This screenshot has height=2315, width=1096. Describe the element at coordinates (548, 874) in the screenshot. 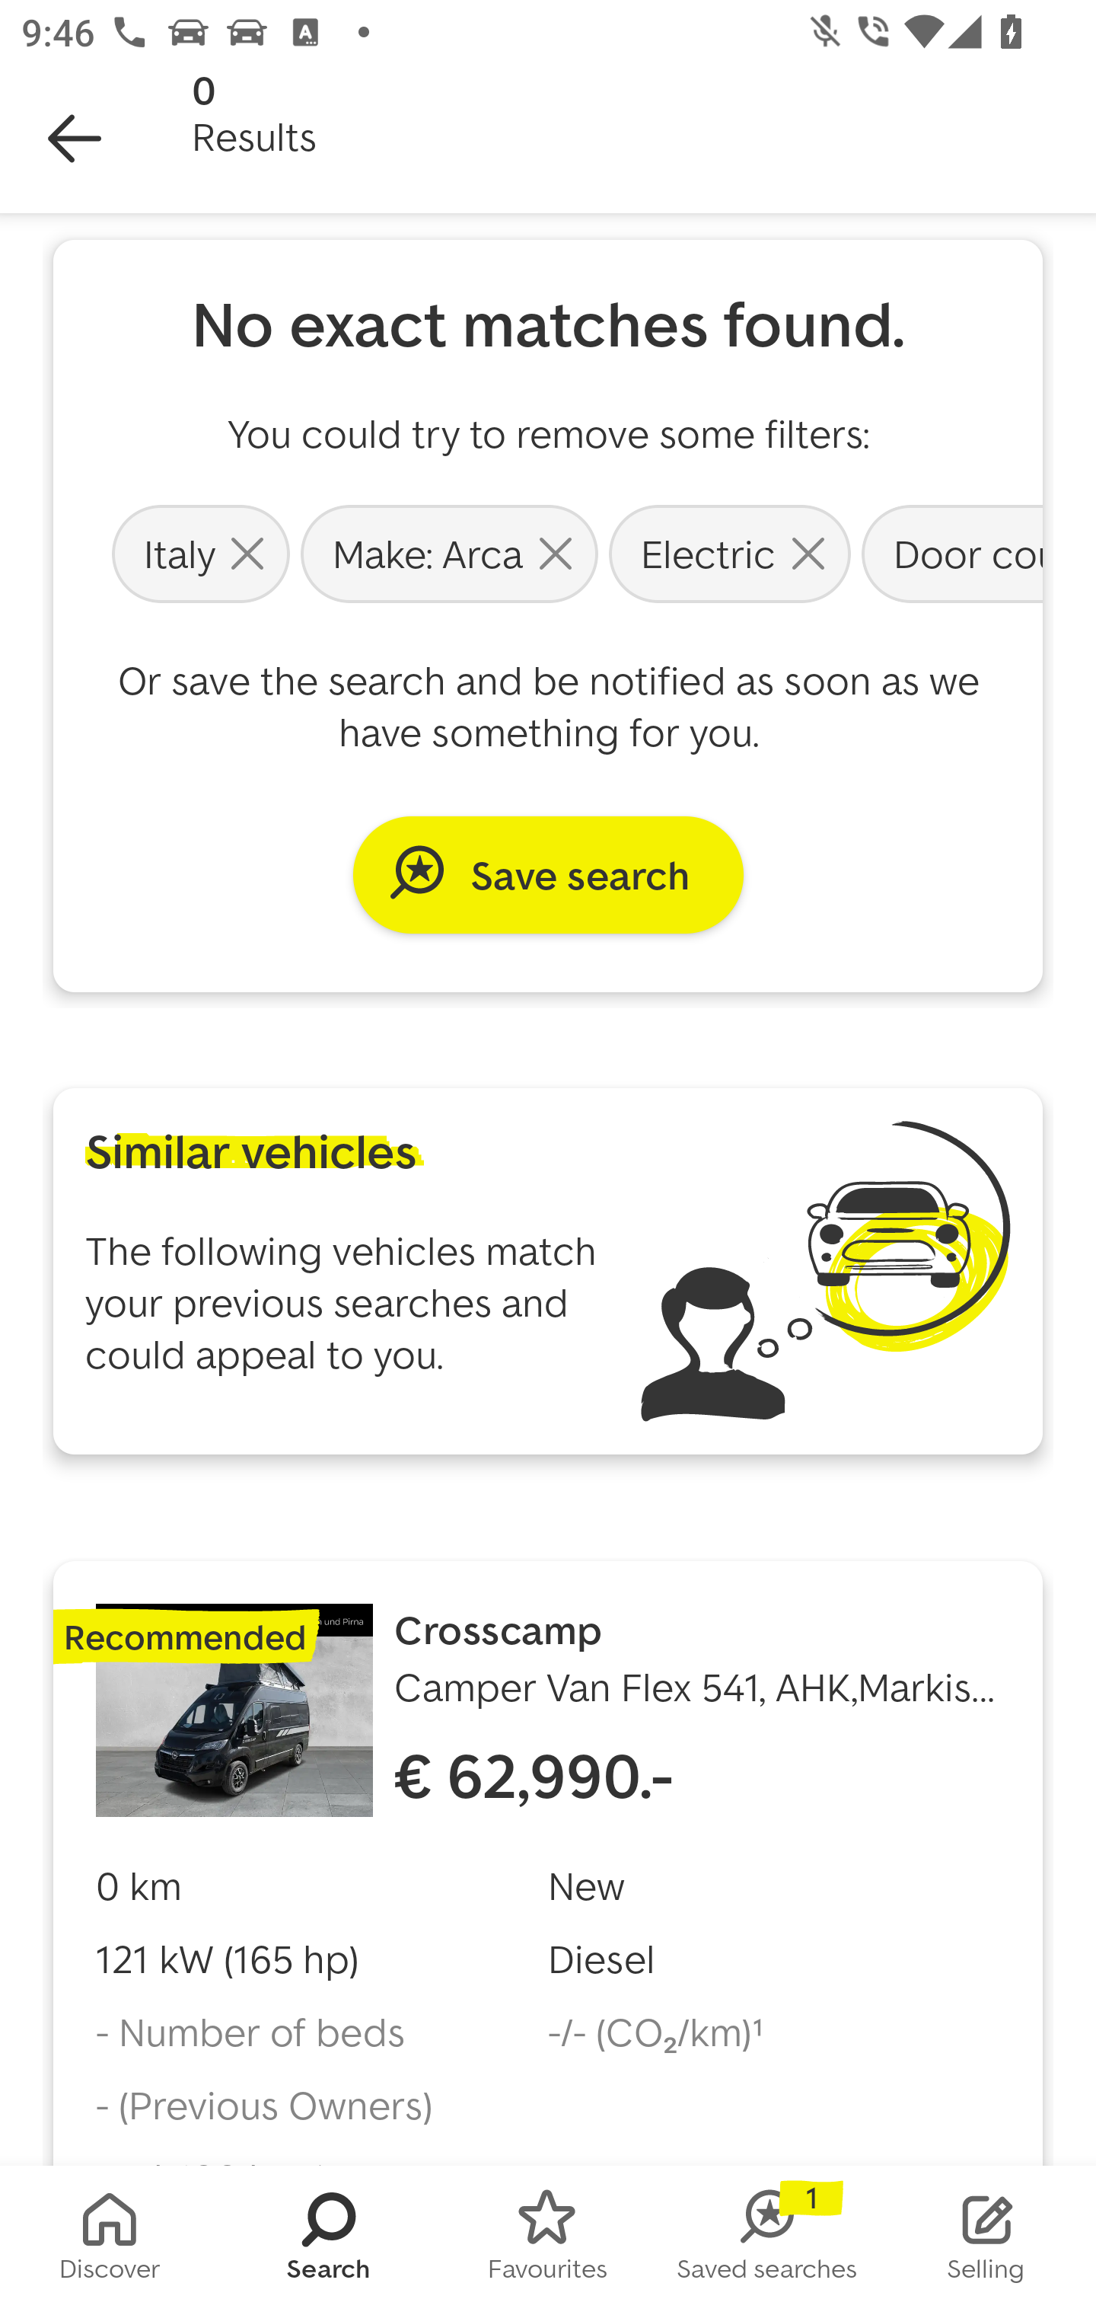

I see `Save search` at that location.